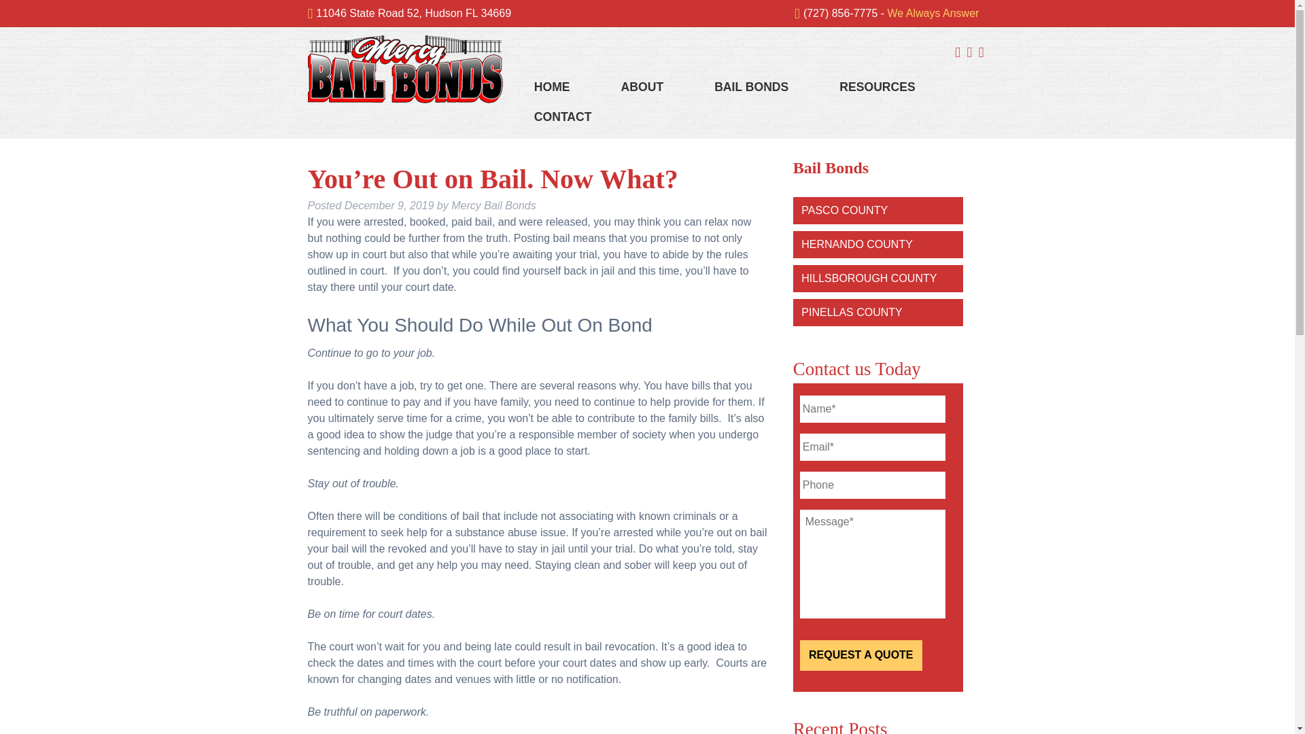 The image size is (1305, 734). I want to click on 11046 State Road 52, Hudson FL 34669, so click(413, 13).